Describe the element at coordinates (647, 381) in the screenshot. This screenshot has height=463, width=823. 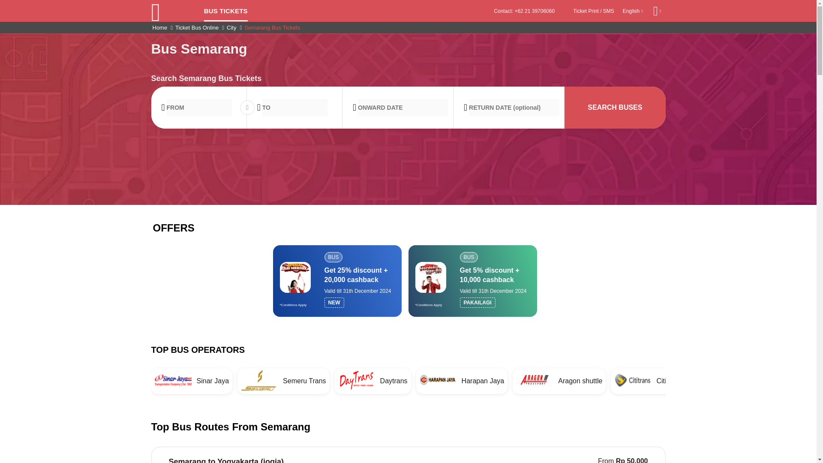
I see `Cititrans` at that location.